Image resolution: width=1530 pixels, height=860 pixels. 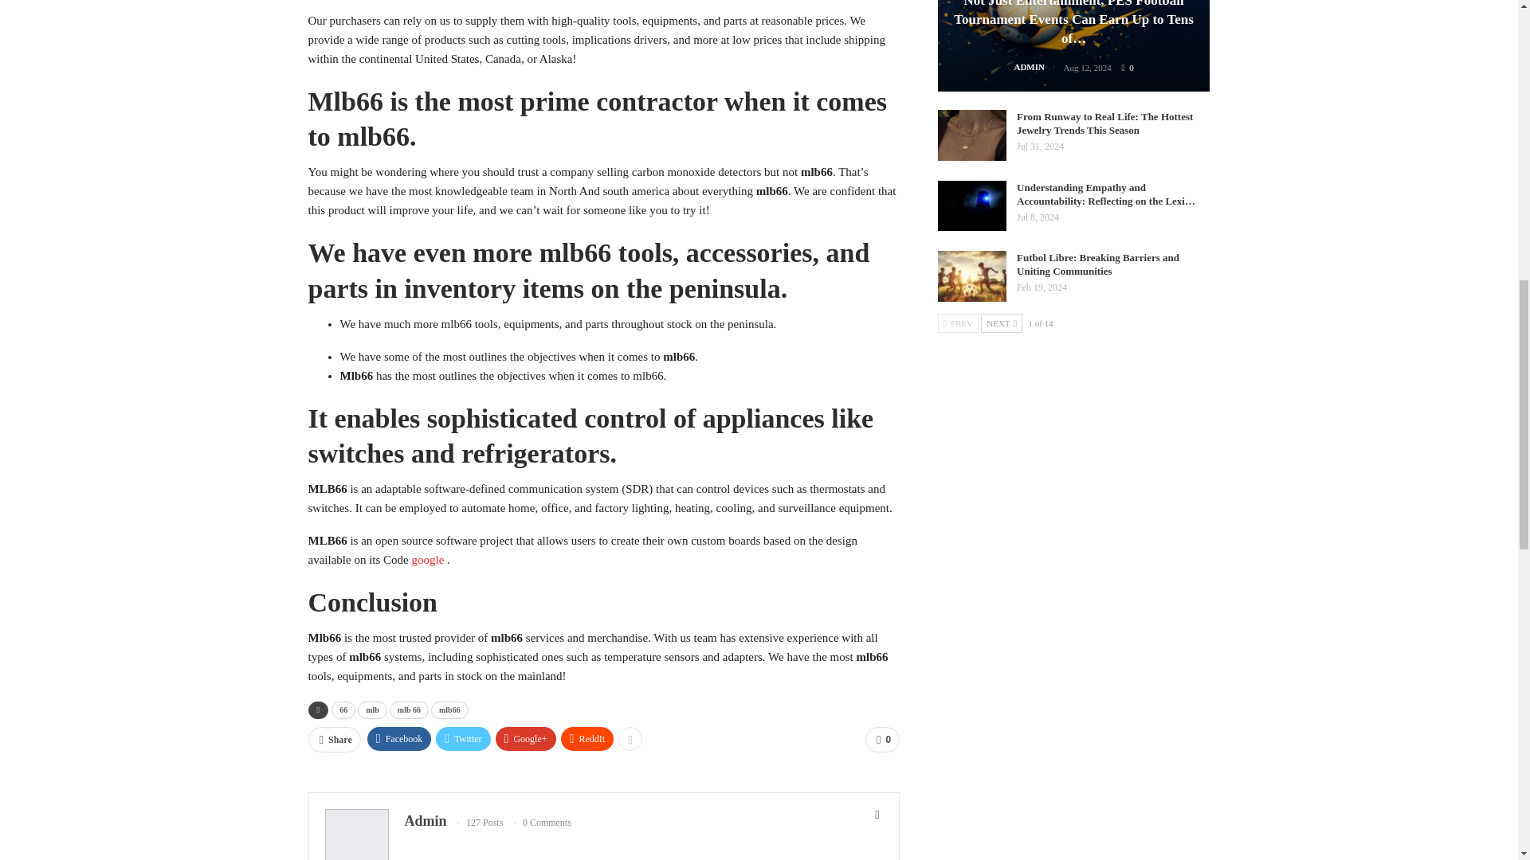 I want to click on 66, so click(x=343, y=710).